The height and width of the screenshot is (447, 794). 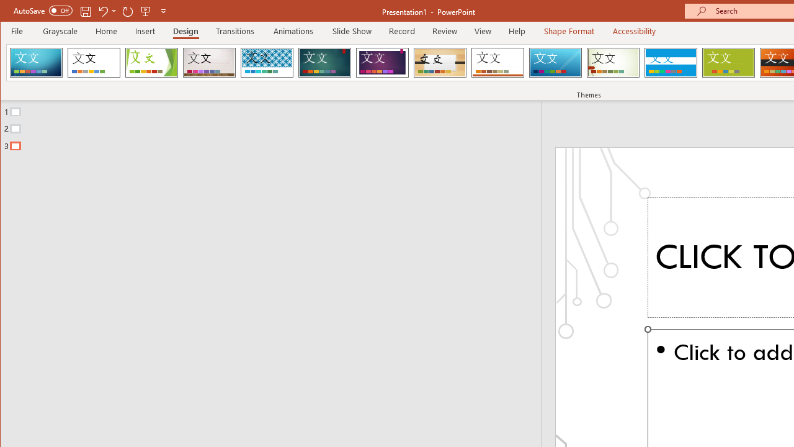 What do you see at coordinates (36, 62) in the screenshot?
I see `Dividend` at bounding box center [36, 62].